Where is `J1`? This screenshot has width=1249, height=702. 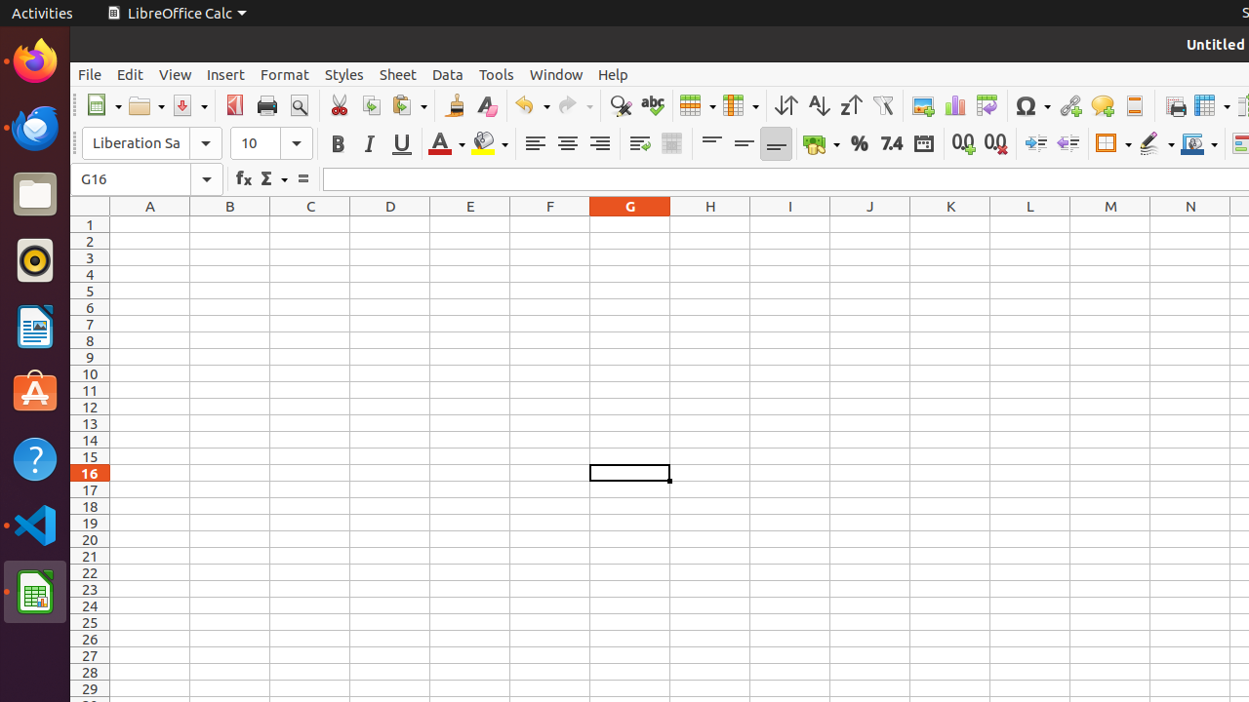
J1 is located at coordinates (870, 224).